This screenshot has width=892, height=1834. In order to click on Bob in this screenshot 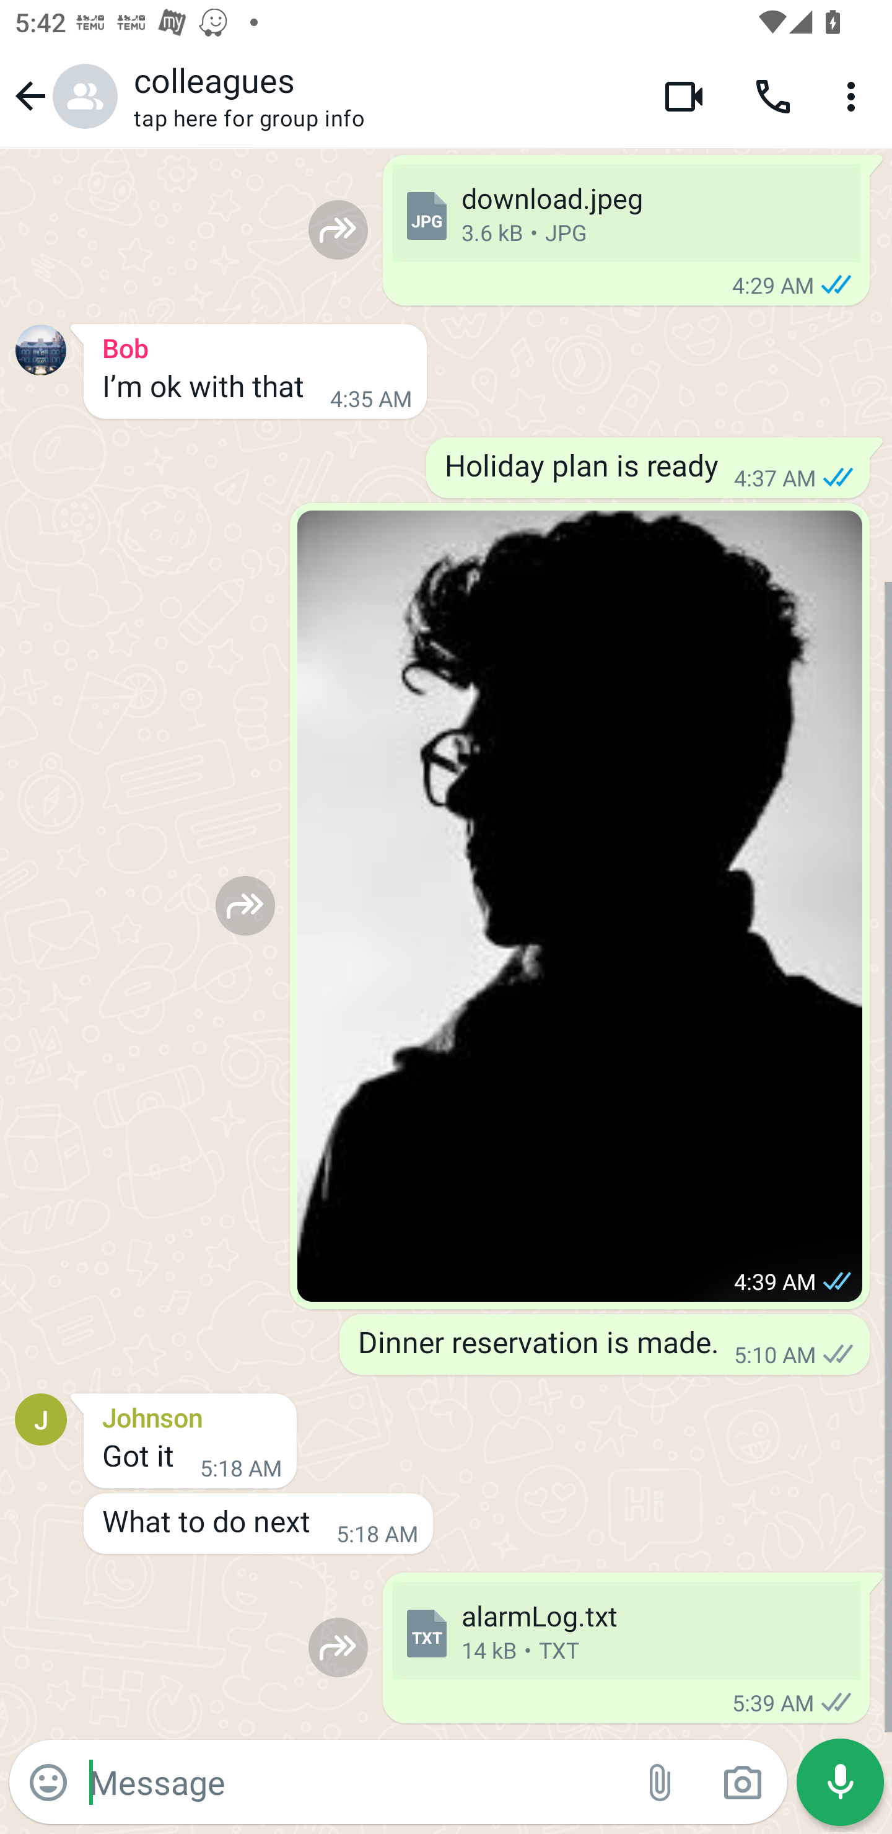, I will do `click(255, 344)`.